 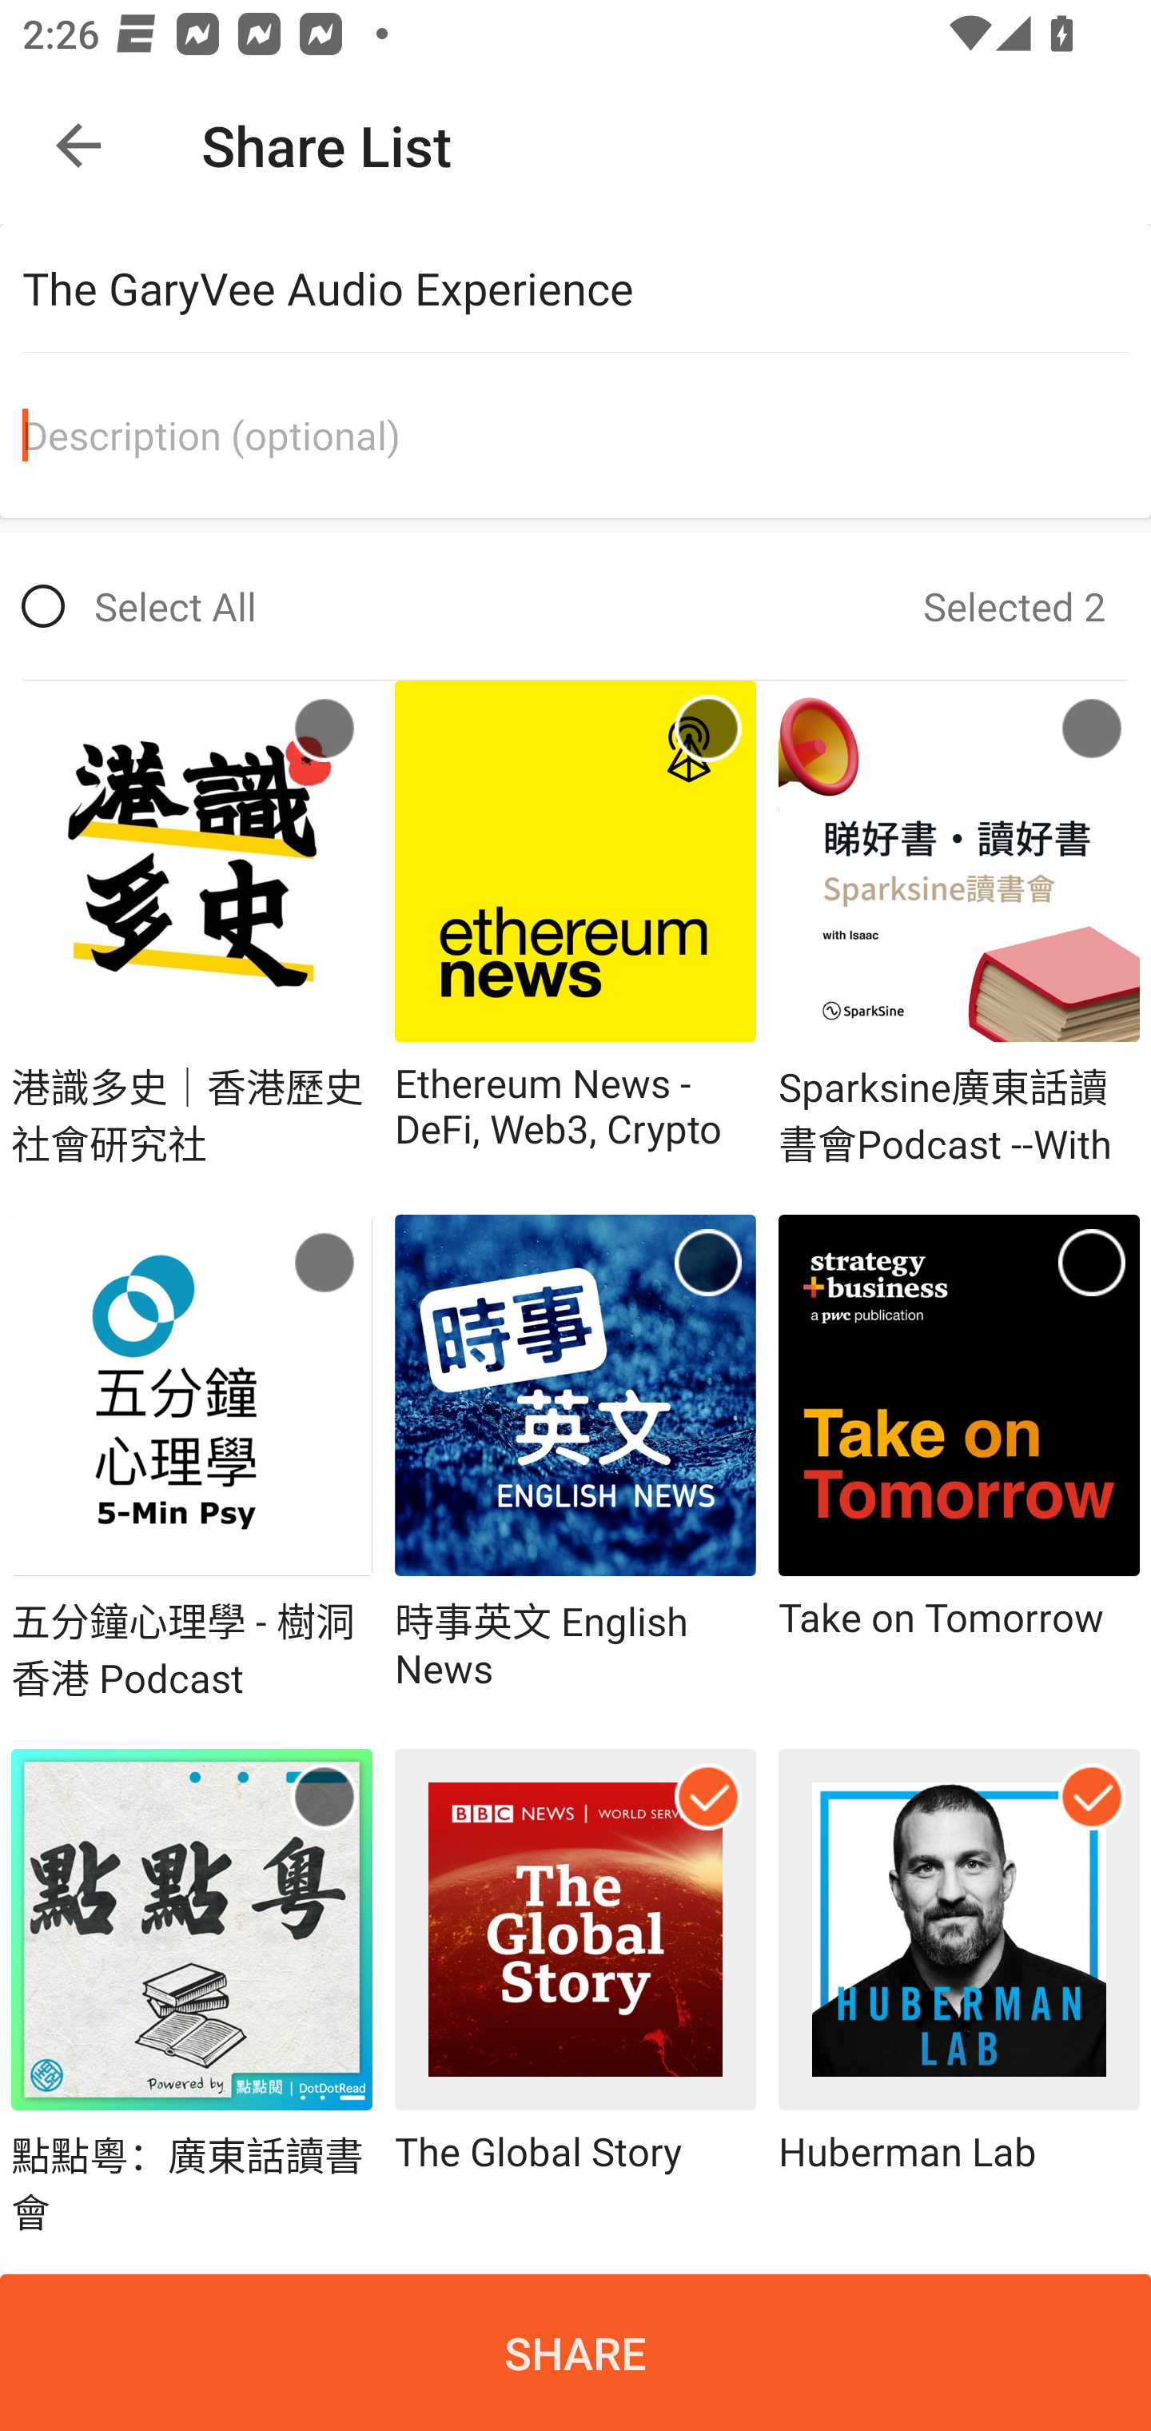 I want to click on 港識多史｜香港歷史社會研究社, so click(x=192, y=924).